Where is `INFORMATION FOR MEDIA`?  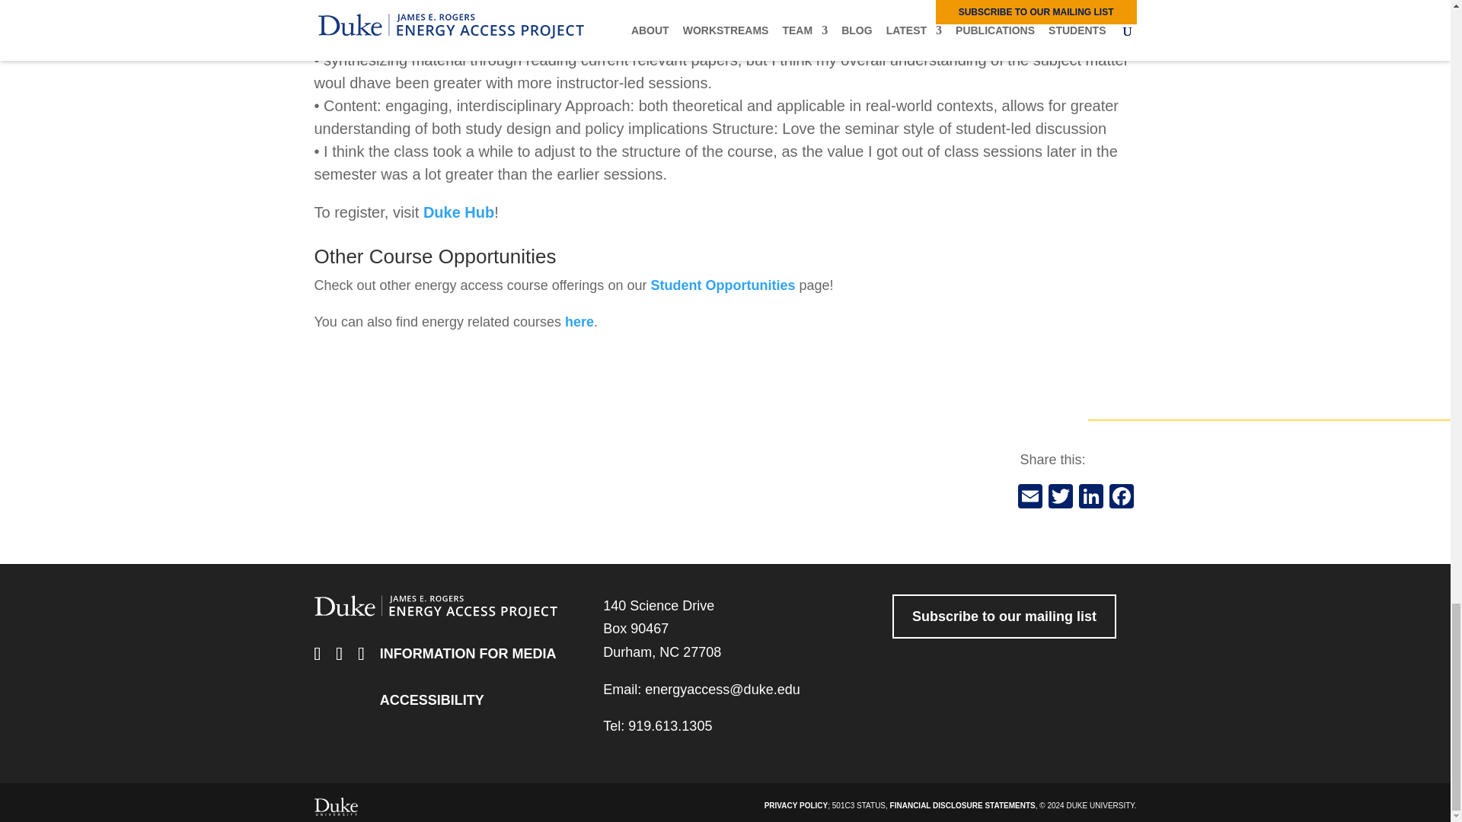 INFORMATION FOR MEDIA is located at coordinates (468, 653).